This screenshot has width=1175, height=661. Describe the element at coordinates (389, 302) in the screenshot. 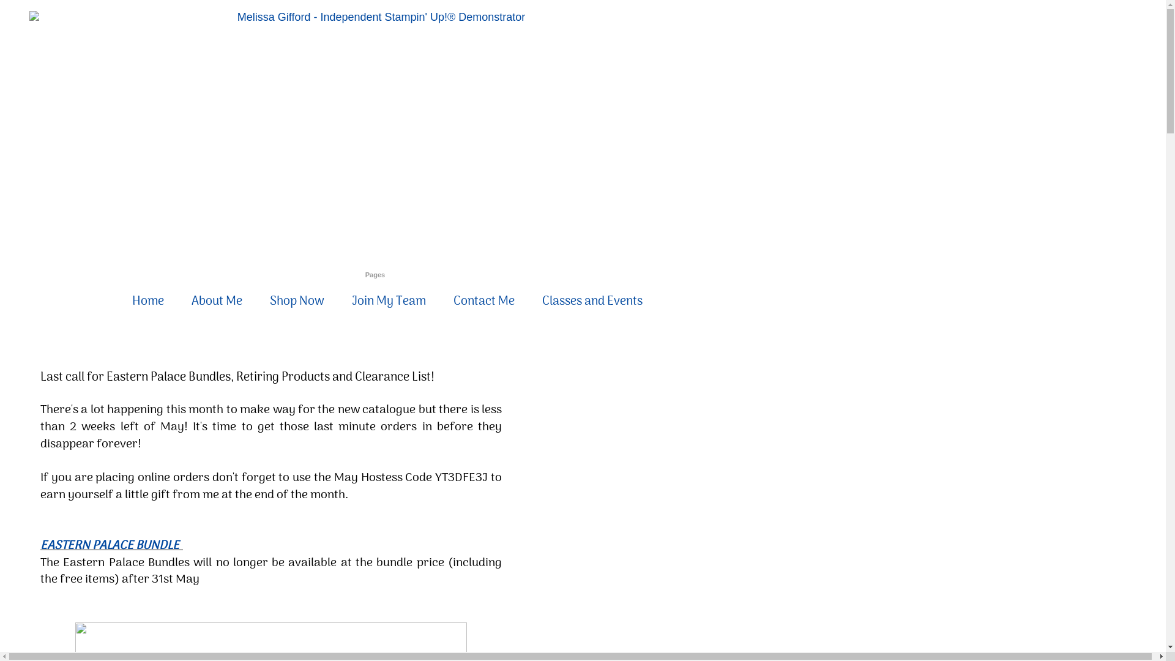

I see `Join My Team` at that location.